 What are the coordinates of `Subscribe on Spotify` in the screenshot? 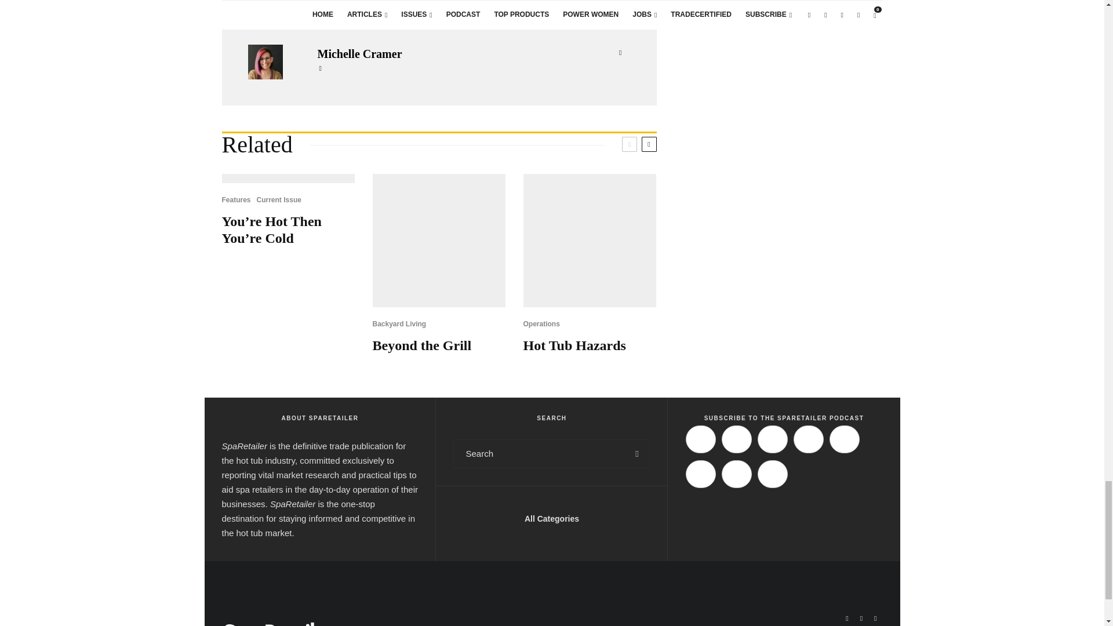 It's located at (736, 439).